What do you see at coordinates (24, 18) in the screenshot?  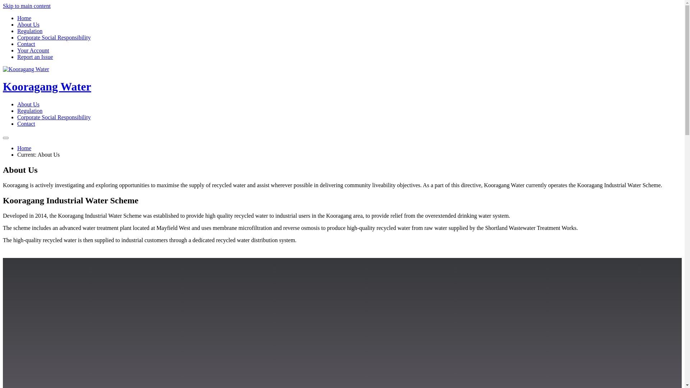 I see `Home` at bounding box center [24, 18].